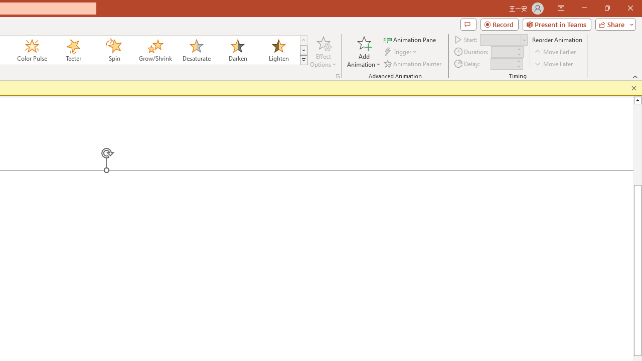  I want to click on Animation Painter, so click(413, 63).